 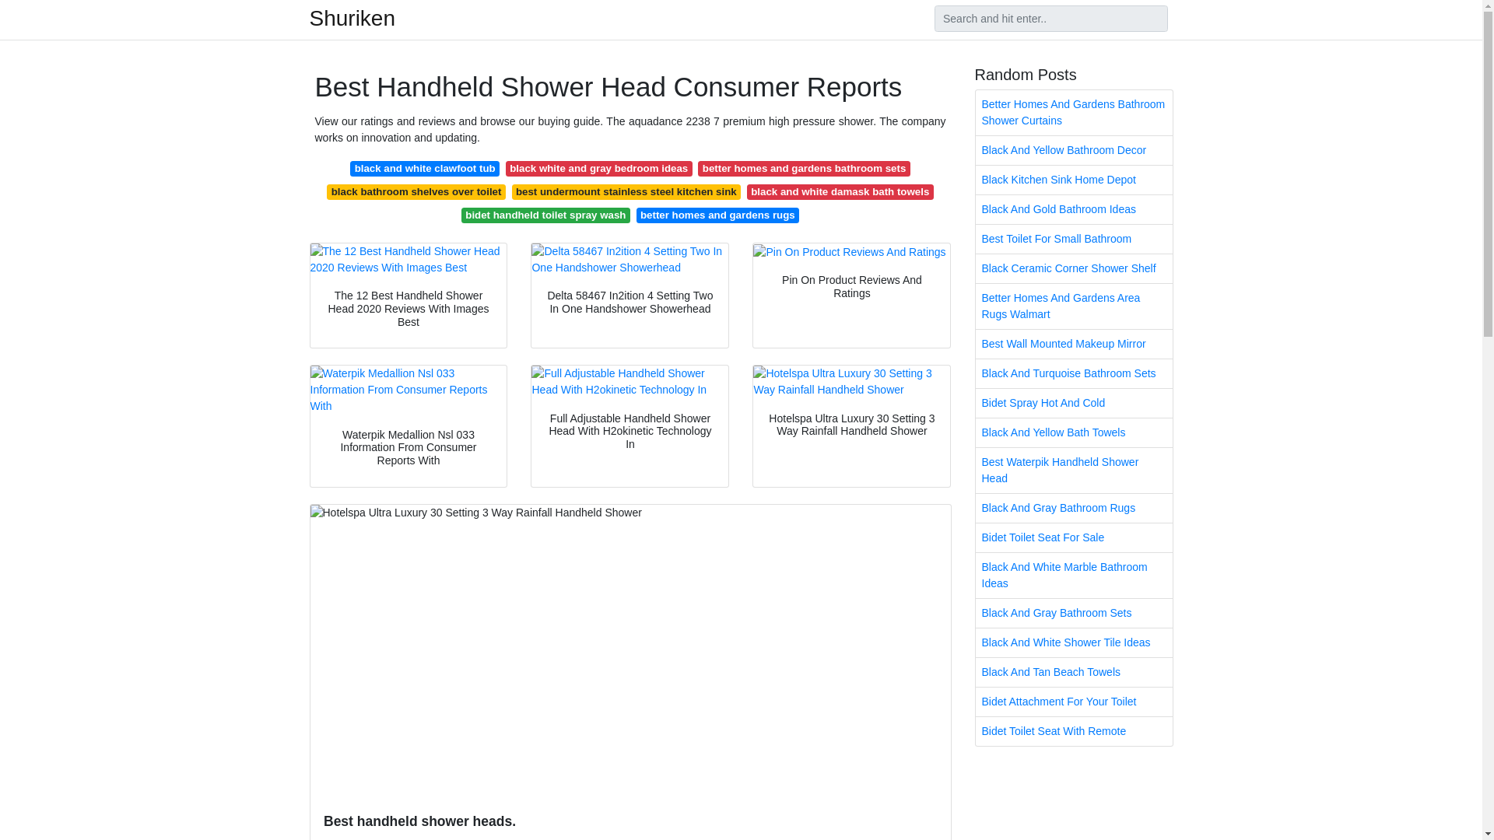 What do you see at coordinates (717, 215) in the screenshot?
I see `better homes and gardens rugs` at bounding box center [717, 215].